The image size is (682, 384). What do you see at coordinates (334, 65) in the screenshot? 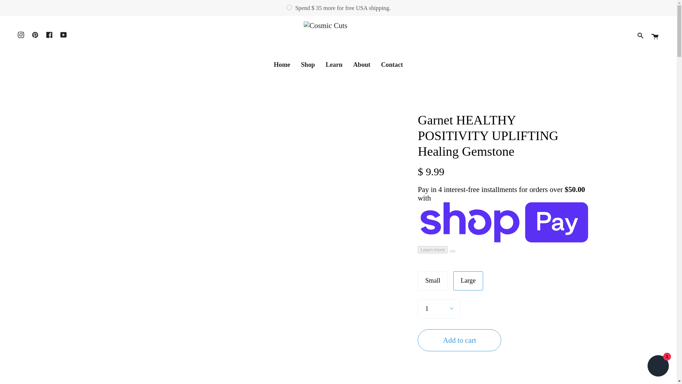
I see `Learn` at bounding box center [334, 65].